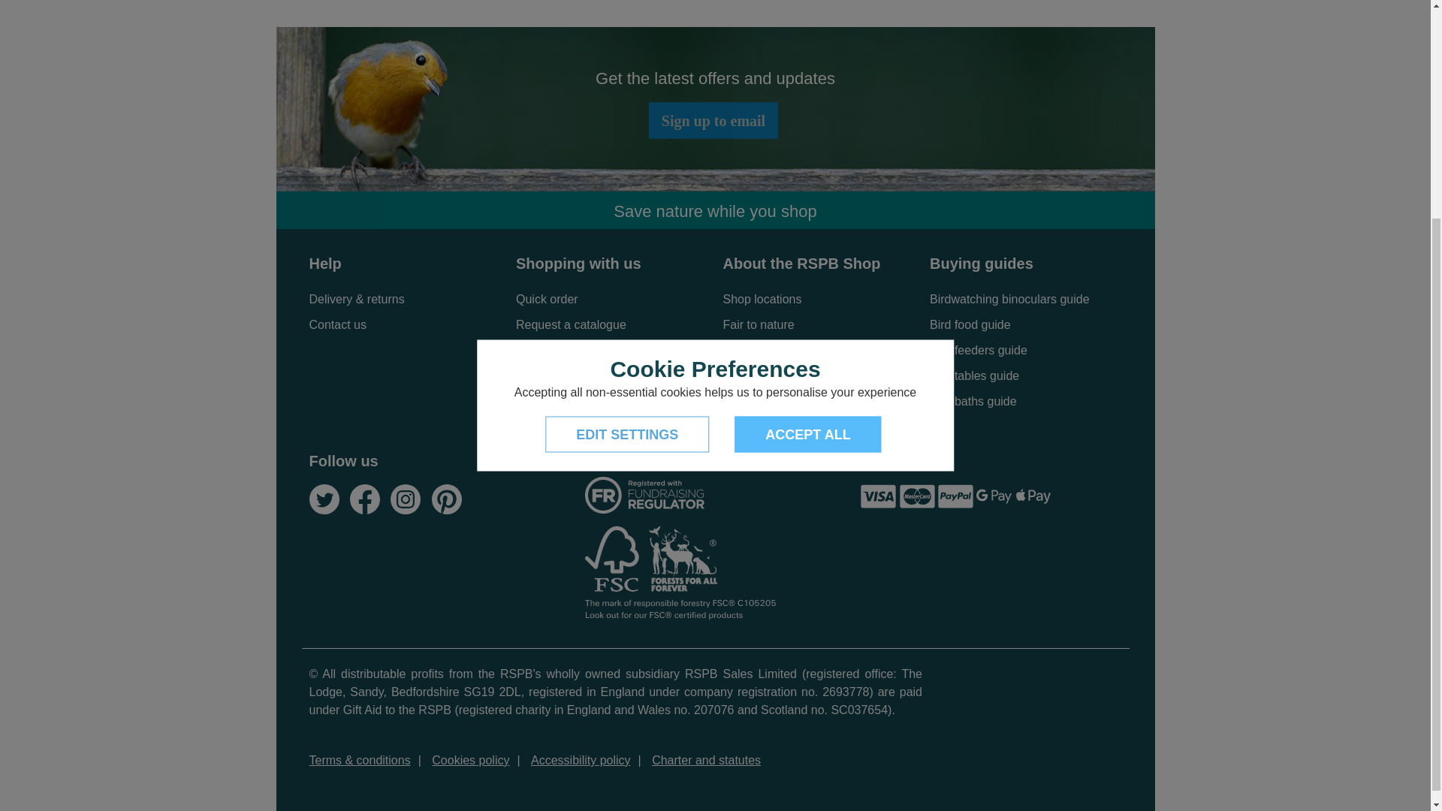 The width and height of the screenshot is (1442, 811). What do you see at coordinates (571, 324) in the screenshot?
I see `Request a catalogue` at bounding box center [571, 324].